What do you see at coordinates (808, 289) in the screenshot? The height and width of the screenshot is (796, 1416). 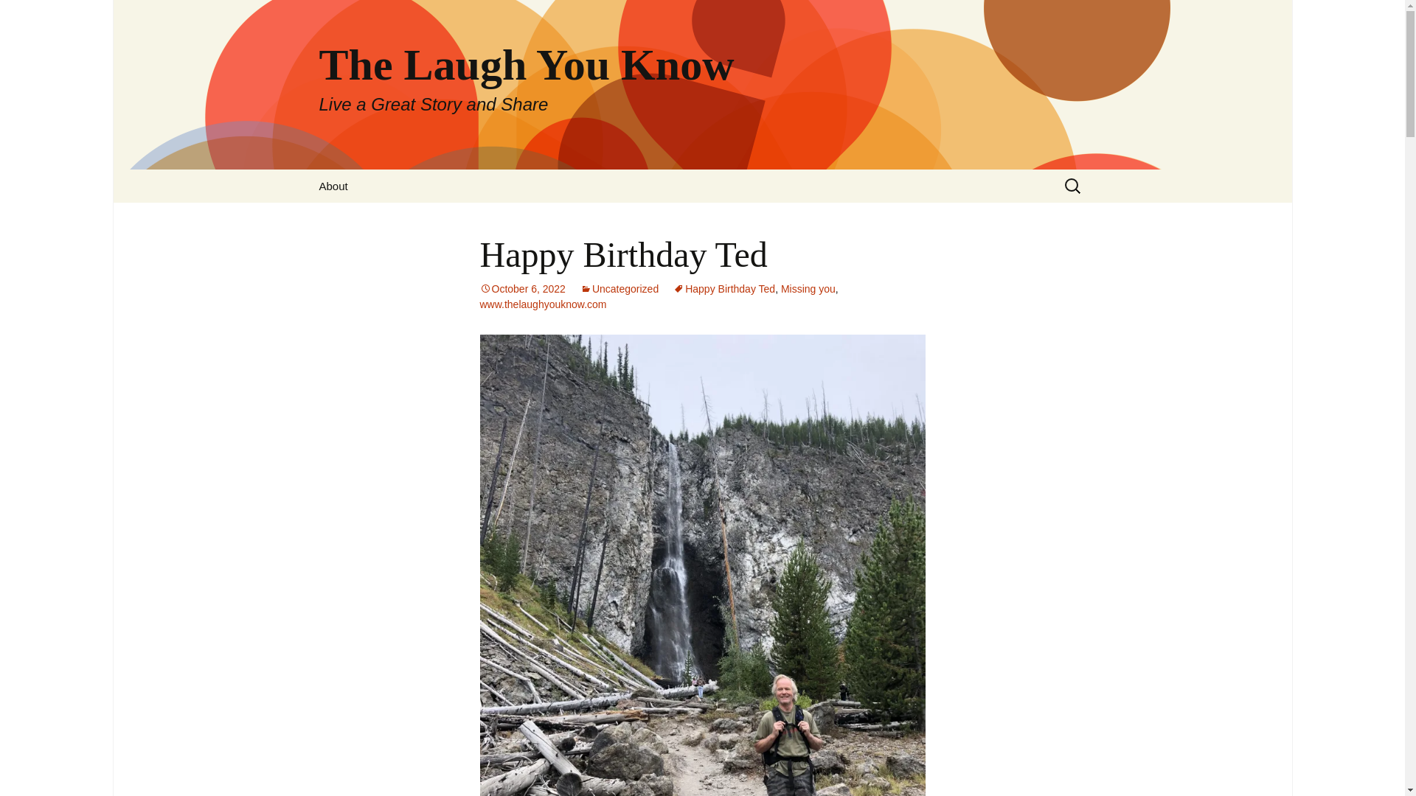 I see `Search` at bounding box center [808, 289].